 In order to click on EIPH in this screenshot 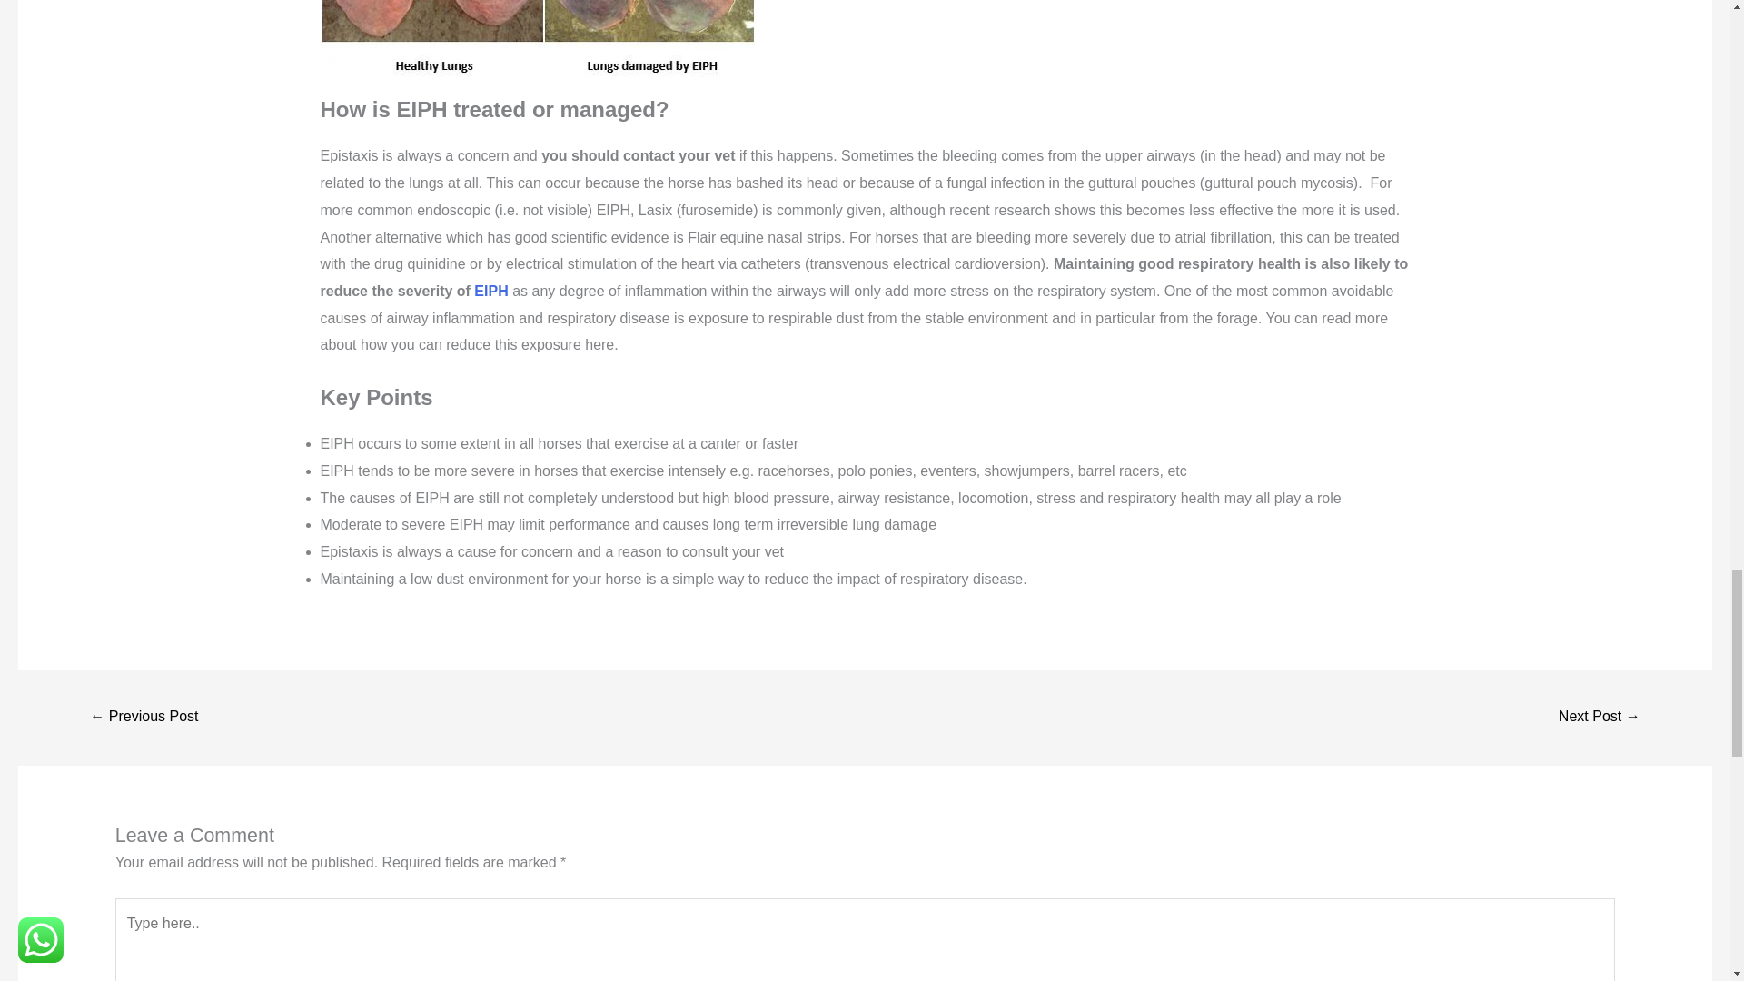, I will do `click(490, 291)`.